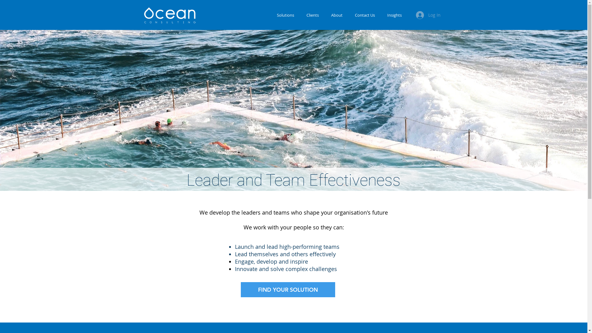 The image size is (592, 333). I want to click on About, so click(337, 15).